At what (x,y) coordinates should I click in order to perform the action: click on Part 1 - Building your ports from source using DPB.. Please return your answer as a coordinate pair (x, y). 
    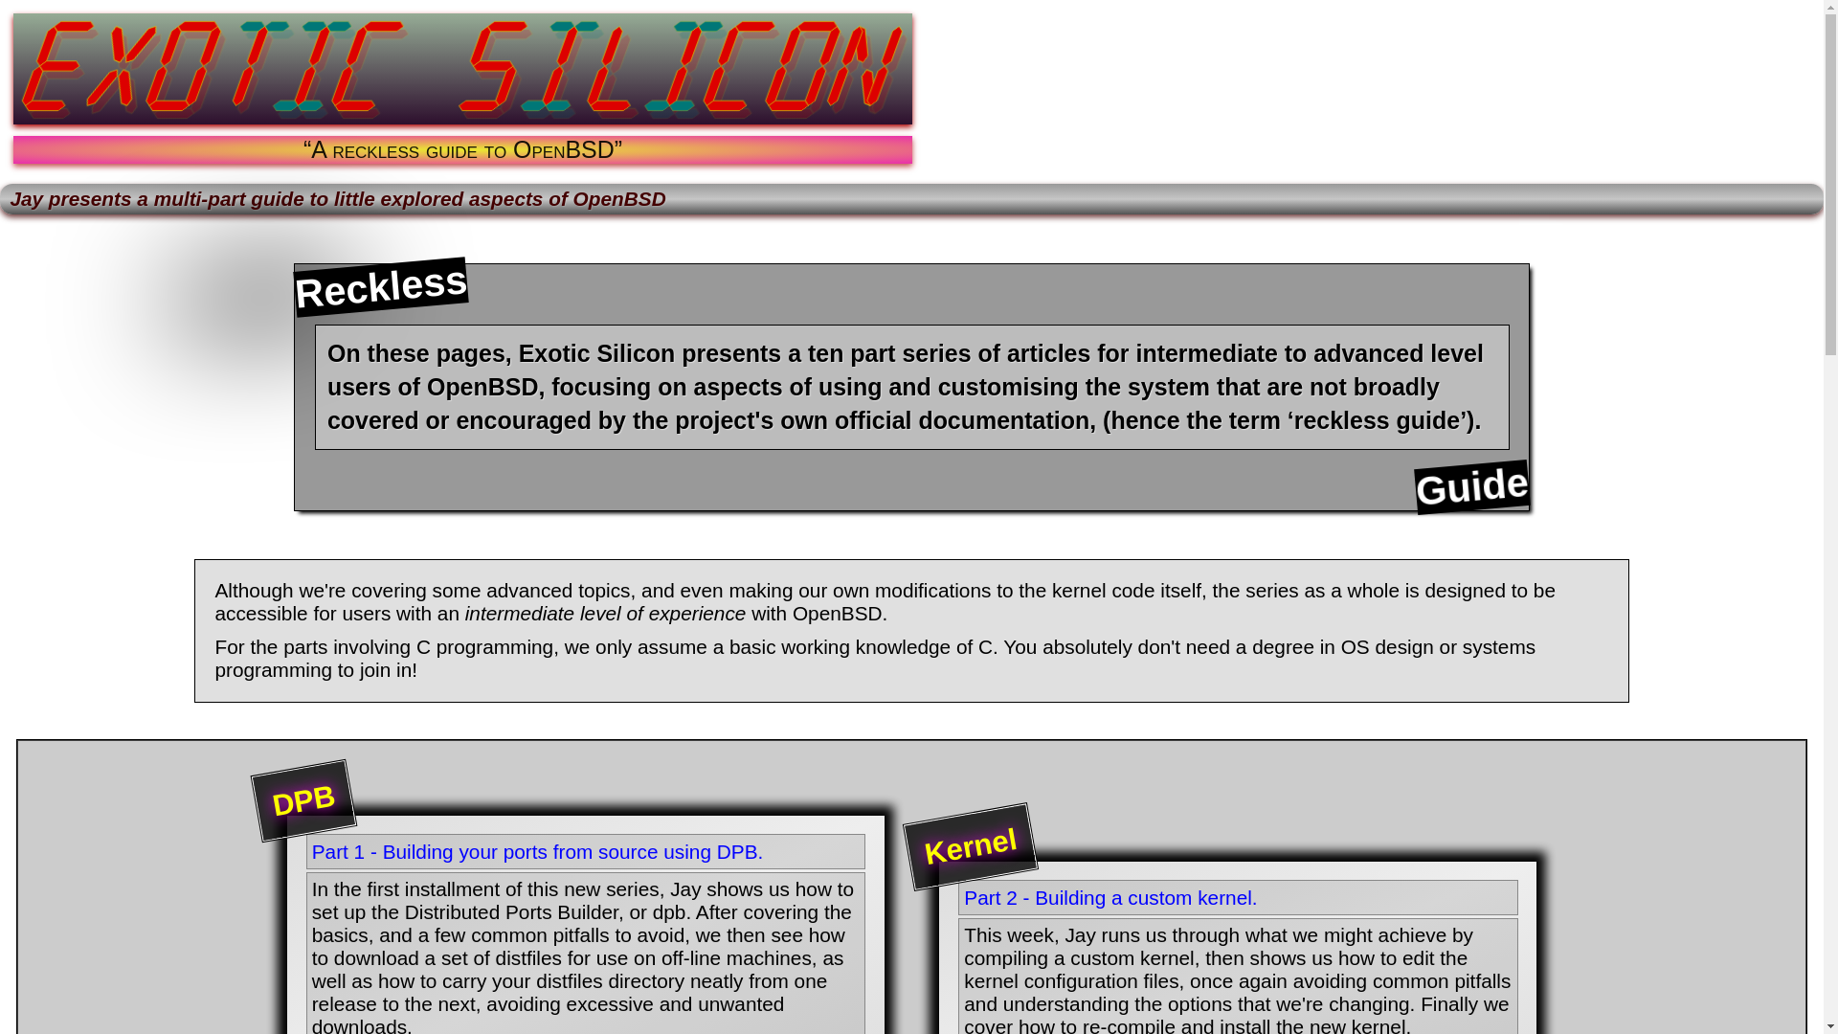
    Looking at the image, I should click on (586, 852).